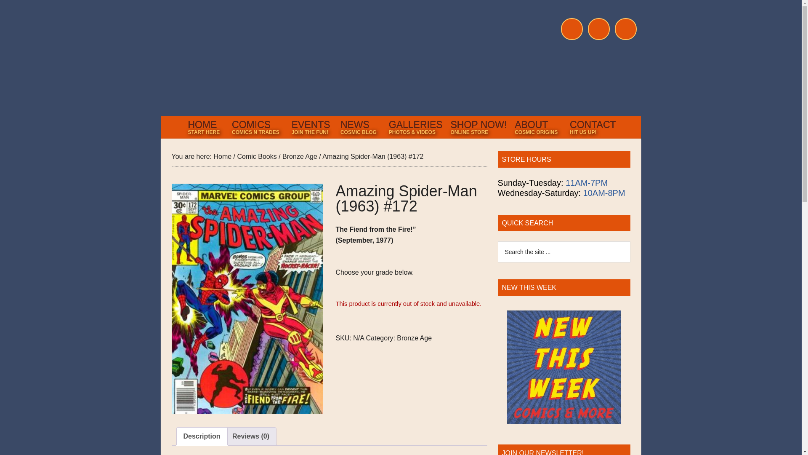 Image resolution: width=808 pixels, height=455 pixels. I want to click on Search, so click(202, 436).